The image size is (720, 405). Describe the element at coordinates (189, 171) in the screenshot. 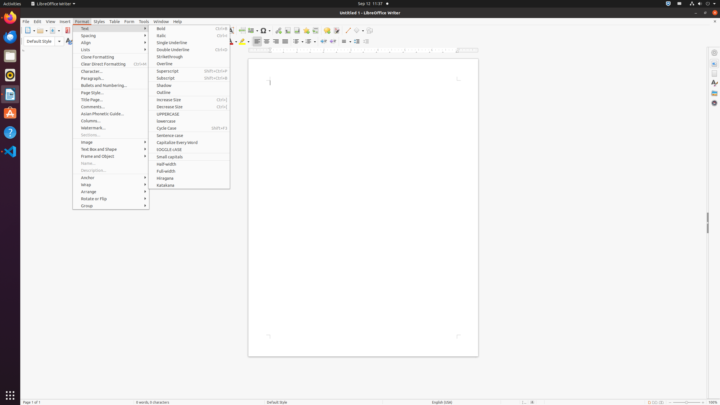

I see `Full-width` at that location.